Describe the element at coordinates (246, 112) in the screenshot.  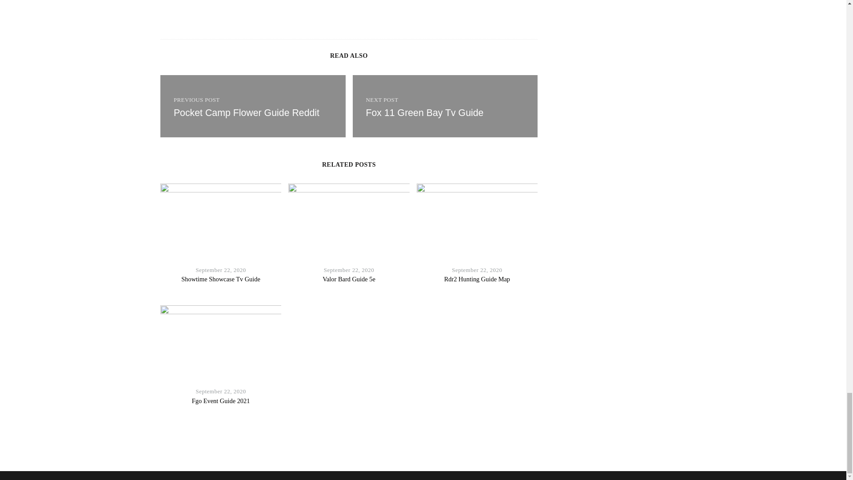
I see `Pocket Camp Flower Guide Reddit` at that location.